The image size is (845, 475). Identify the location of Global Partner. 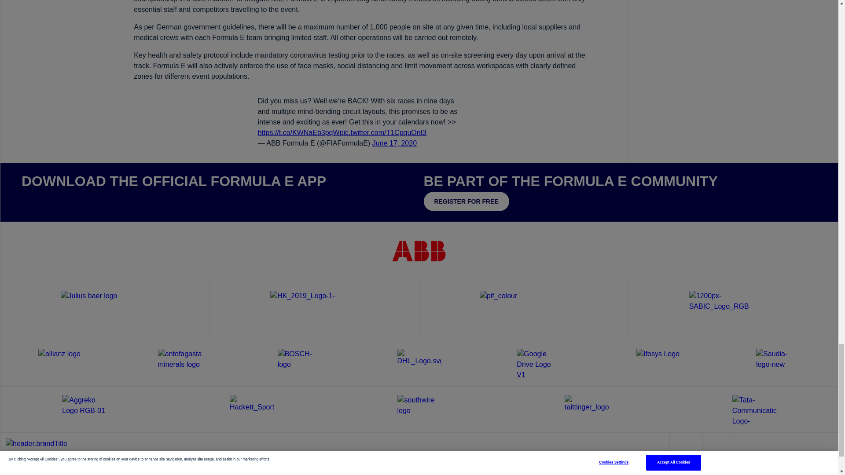
(105, 310).